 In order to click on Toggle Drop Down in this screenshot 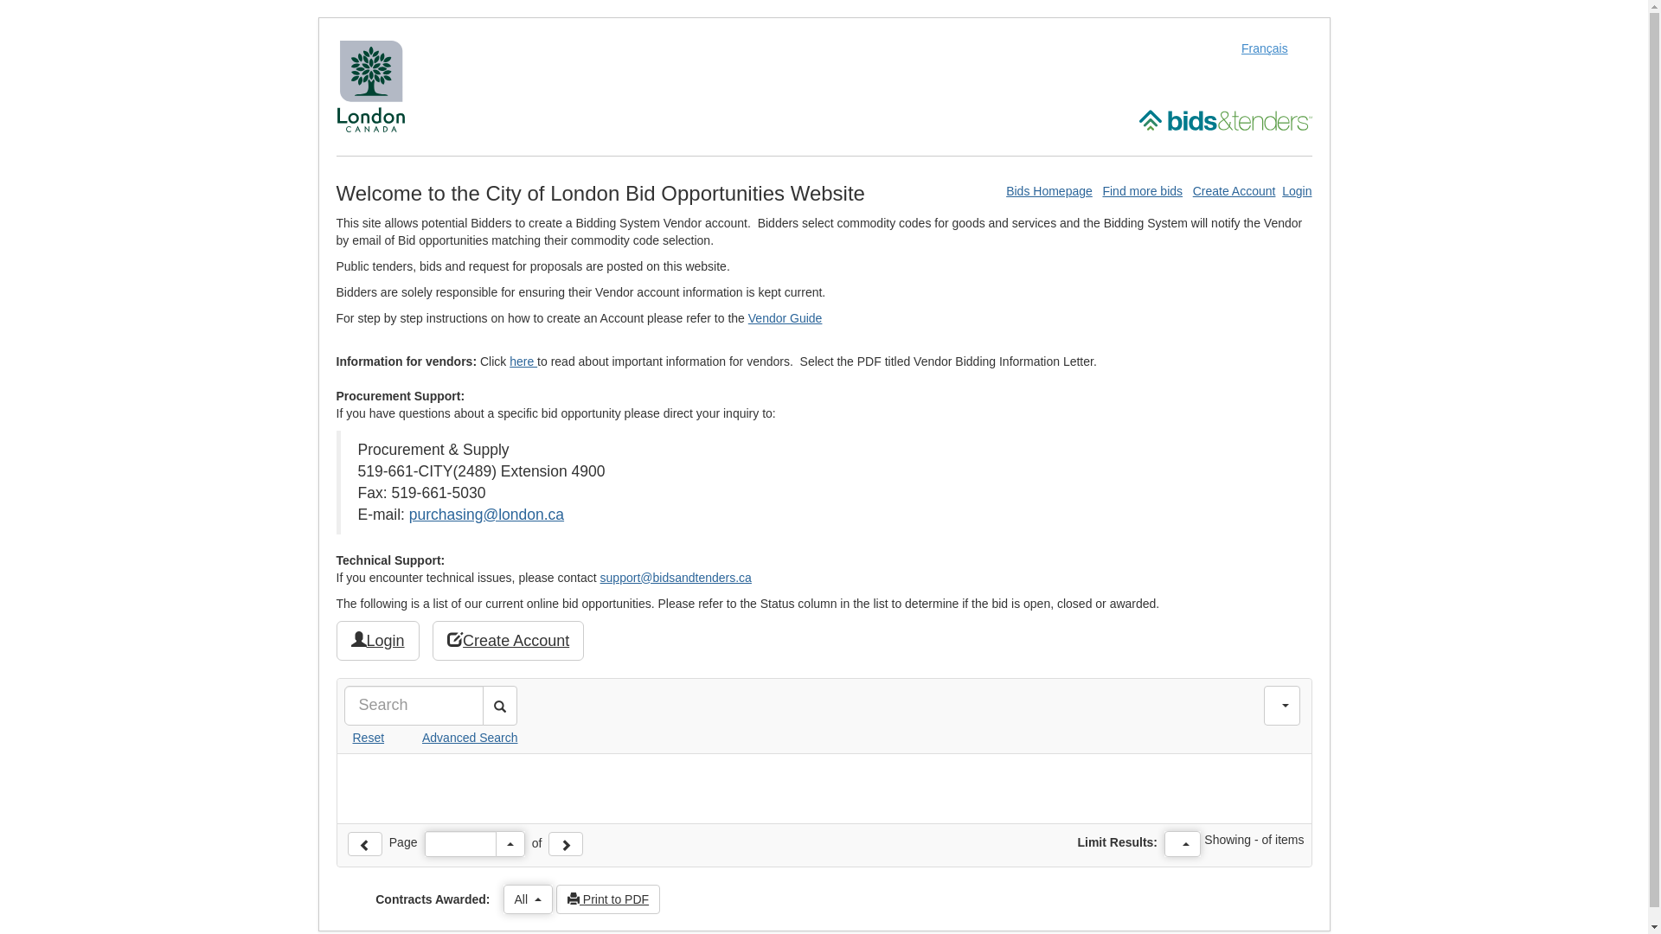, I will do `click(510, 844)`.